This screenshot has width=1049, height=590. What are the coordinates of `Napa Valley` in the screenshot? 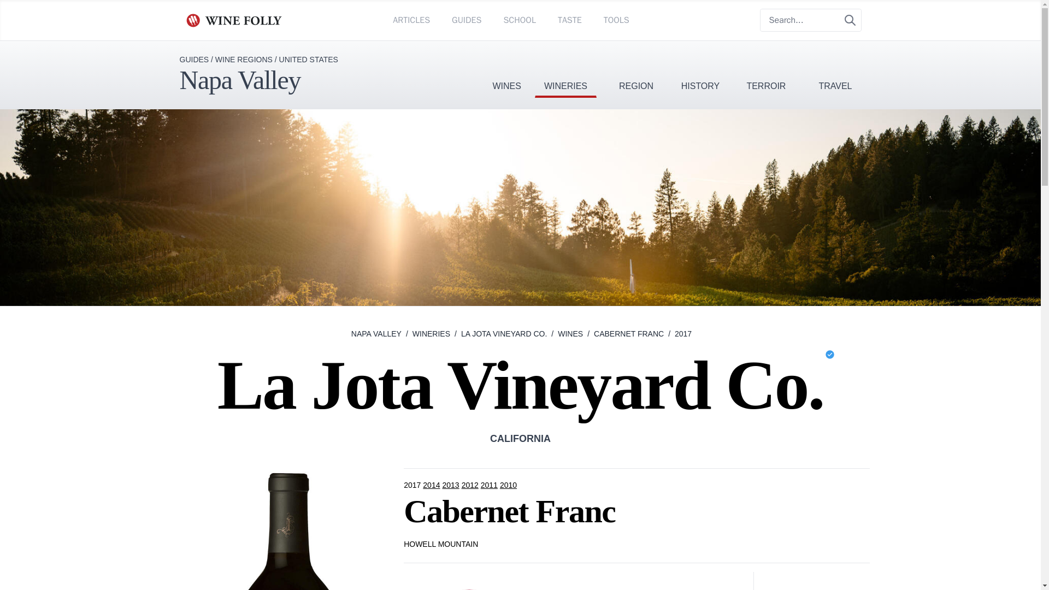 It's located at (239, 80).